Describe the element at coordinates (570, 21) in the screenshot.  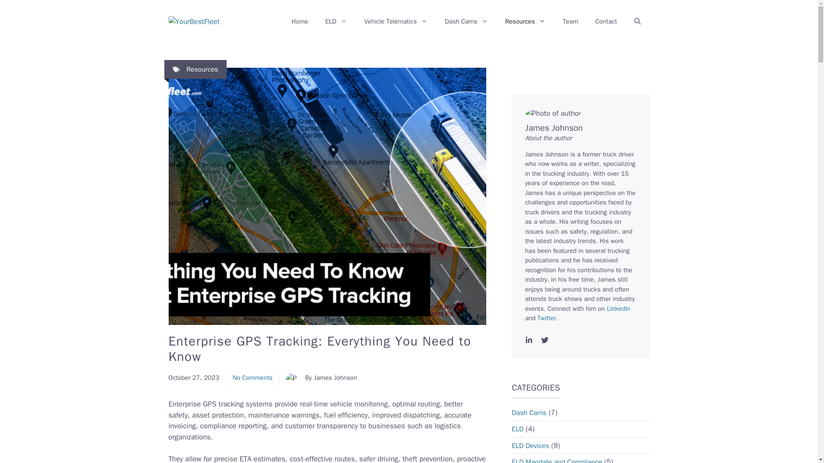
I see `Team` at that location.